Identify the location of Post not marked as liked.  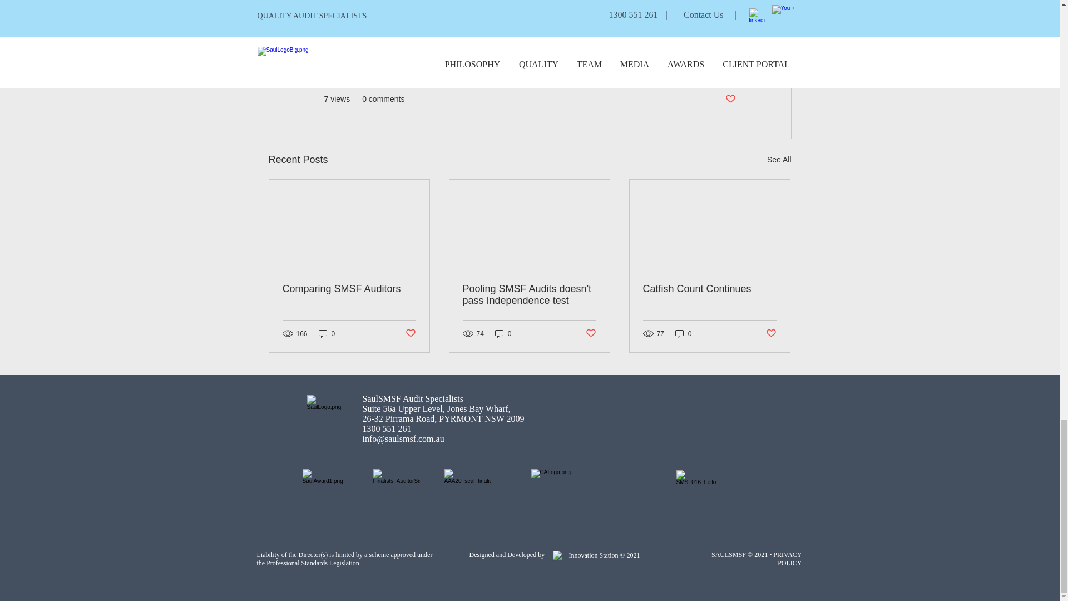
(730, 98).